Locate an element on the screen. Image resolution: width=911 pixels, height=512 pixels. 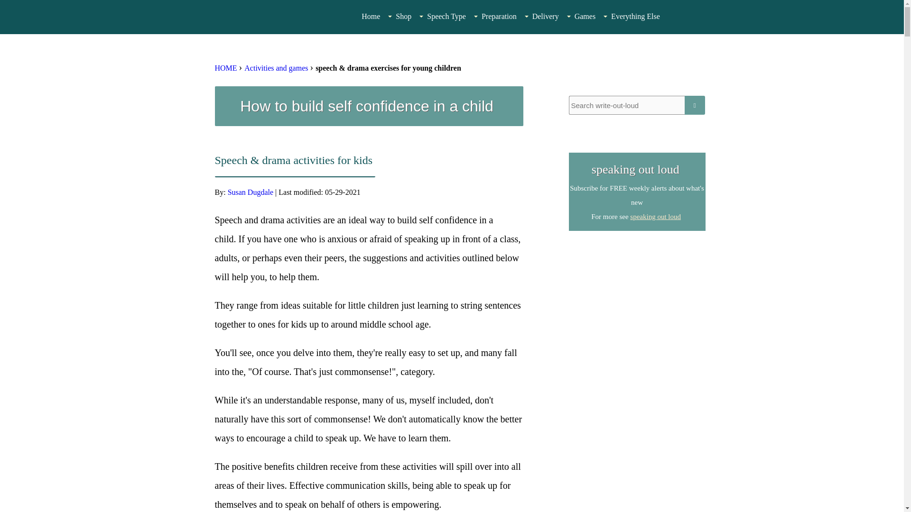
Susan Dugdale - write-out-loud.com - Contact is located at coordinates (637, 300).